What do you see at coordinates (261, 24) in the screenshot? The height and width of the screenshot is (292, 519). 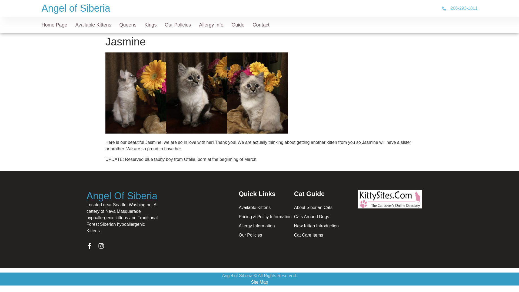 I see `Contact` at bounding box center [261, 24].